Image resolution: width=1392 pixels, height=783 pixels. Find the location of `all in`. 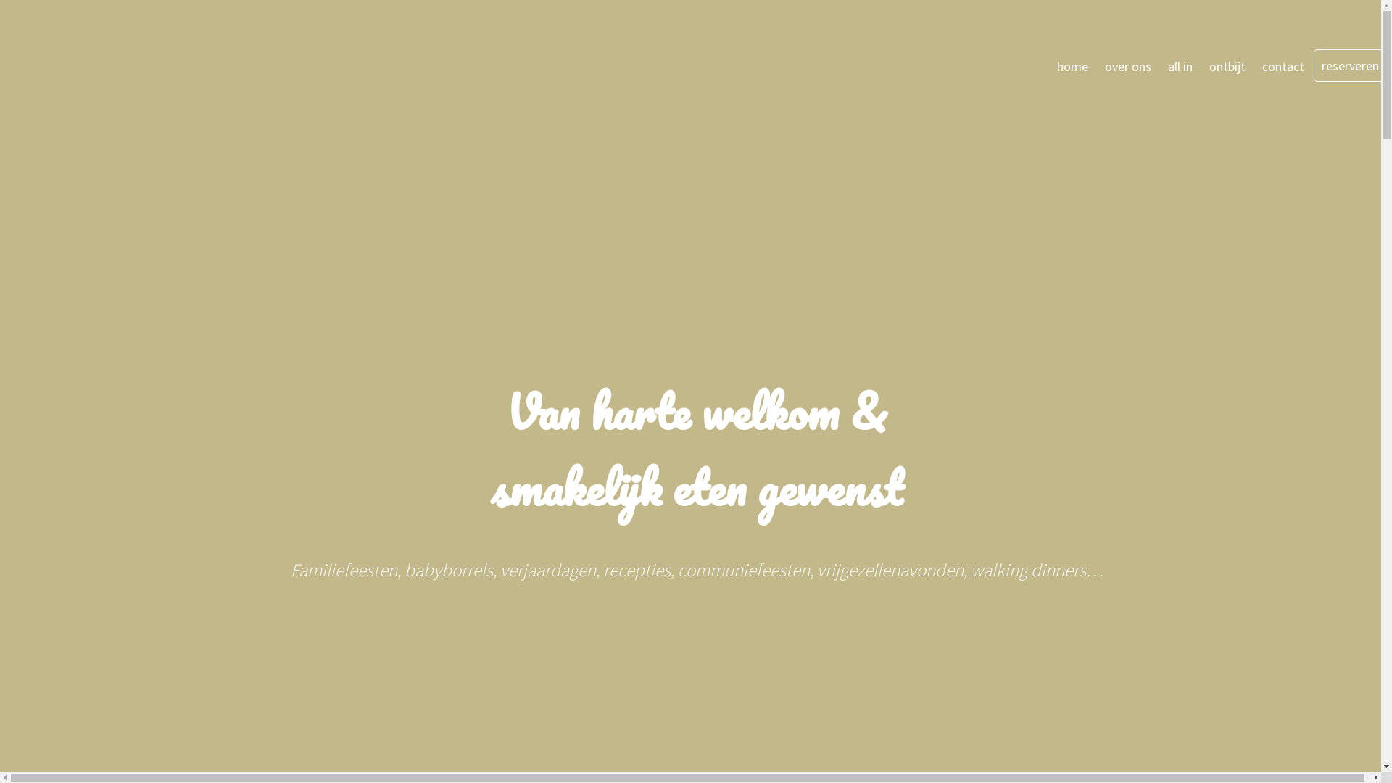

all in is located at coordinates (1180, 67).